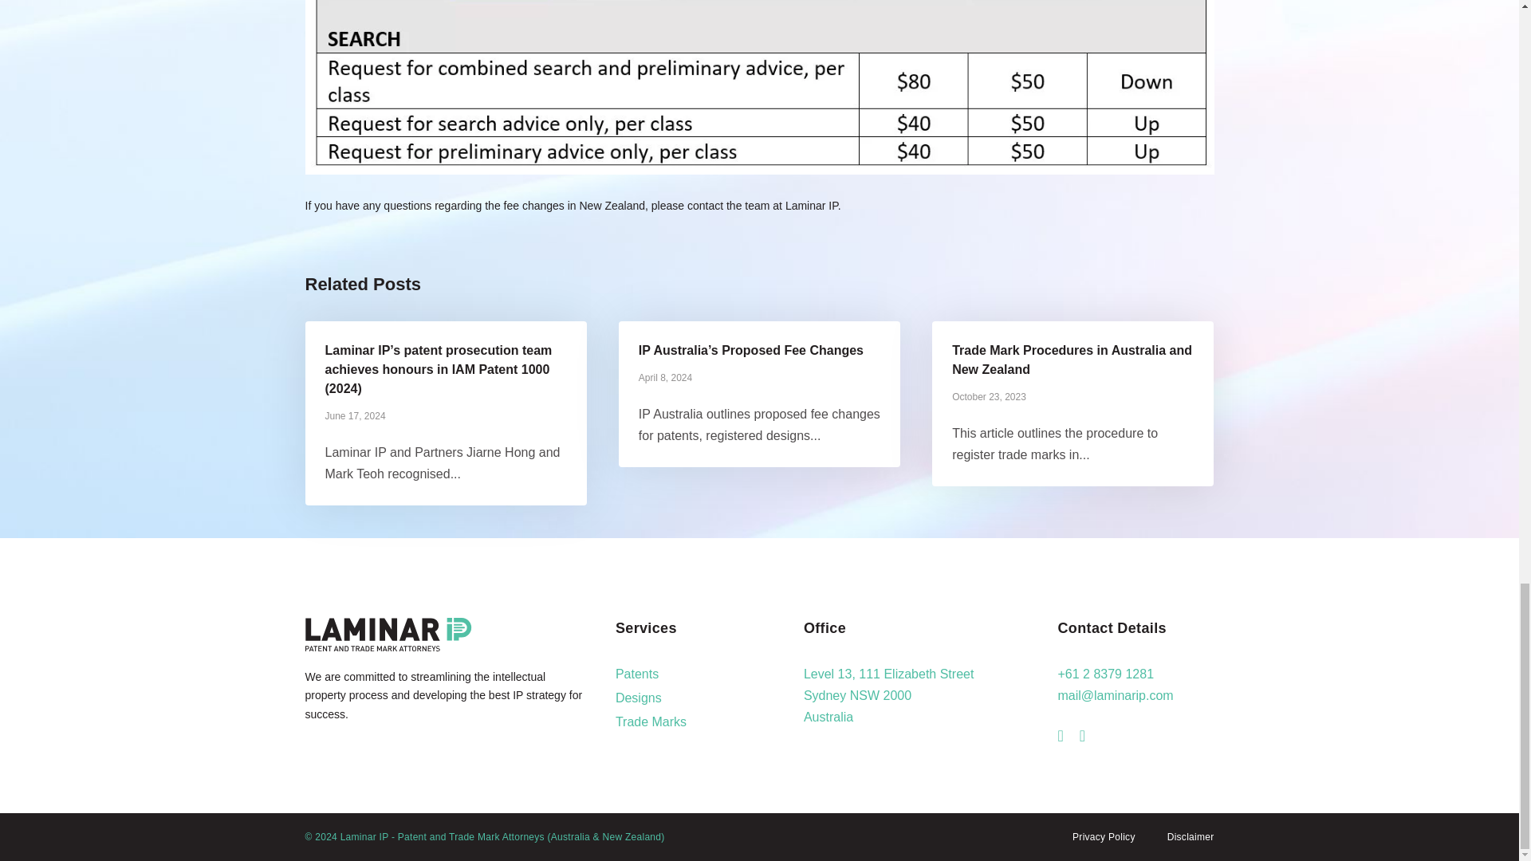 This screenshot has width=1531, height=861. I want to click on June 17, 2024, so click(355, 416).